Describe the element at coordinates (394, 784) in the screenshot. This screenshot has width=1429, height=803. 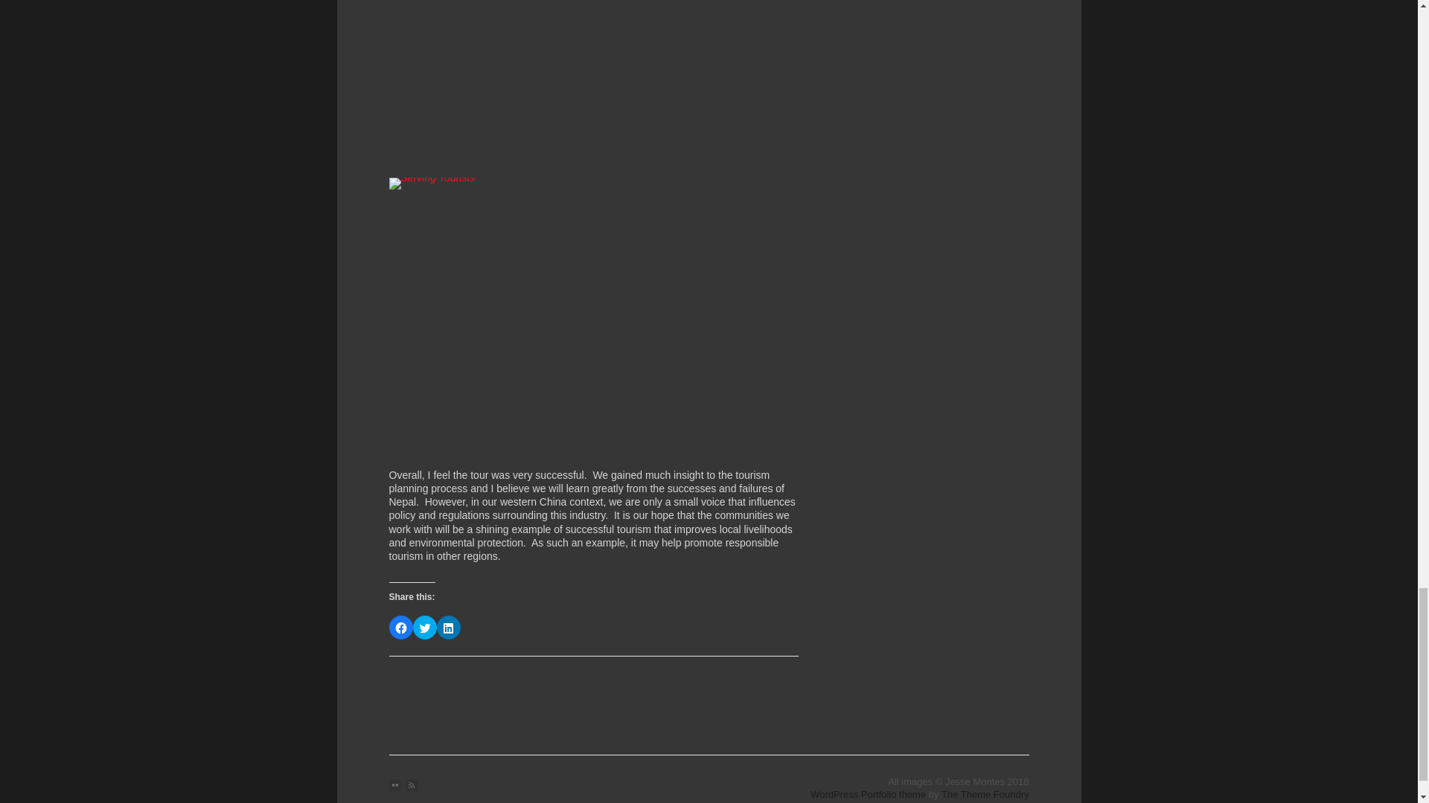
I see `Flickr` at that location.